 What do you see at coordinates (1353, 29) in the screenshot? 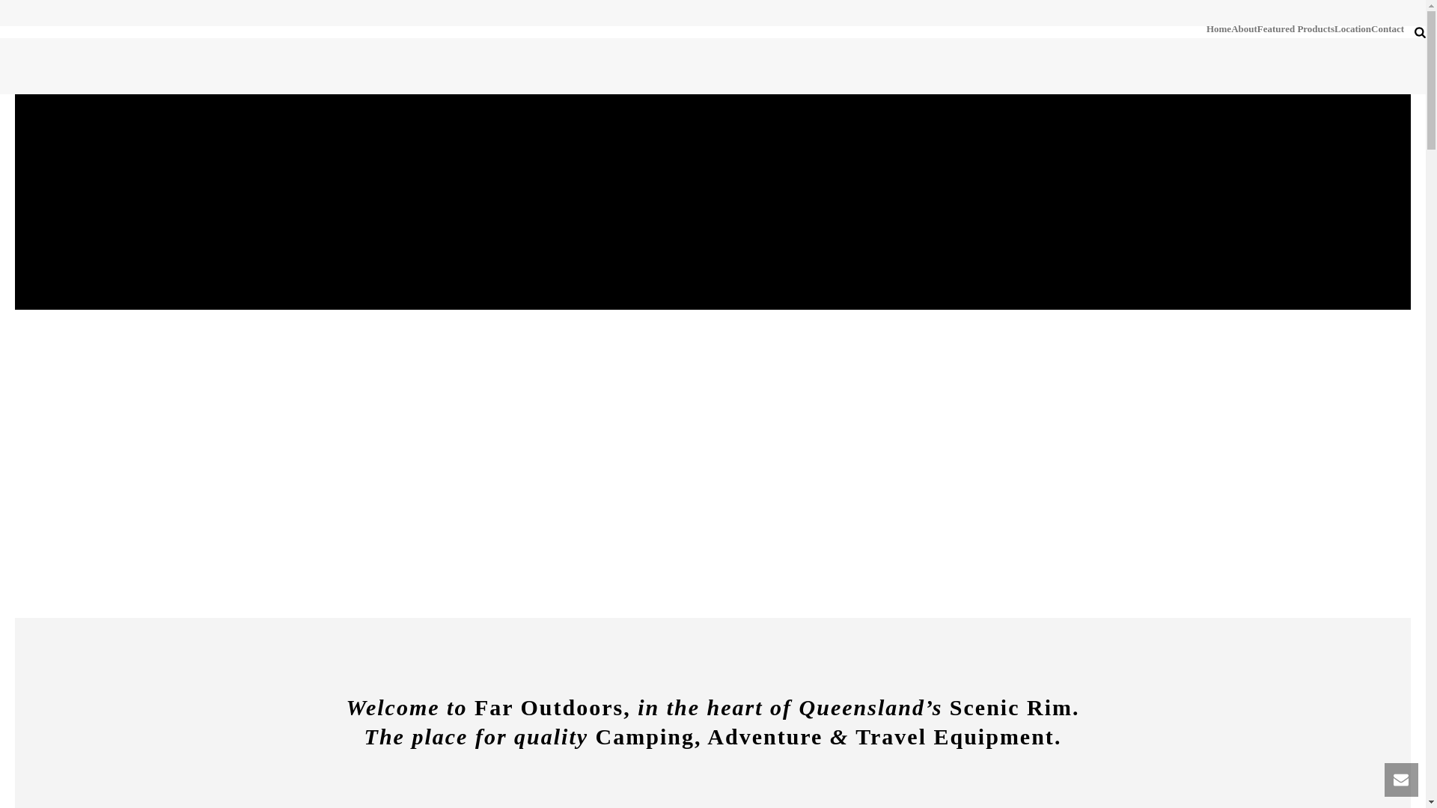
I see `Location` at bounding box center [1353, 29].